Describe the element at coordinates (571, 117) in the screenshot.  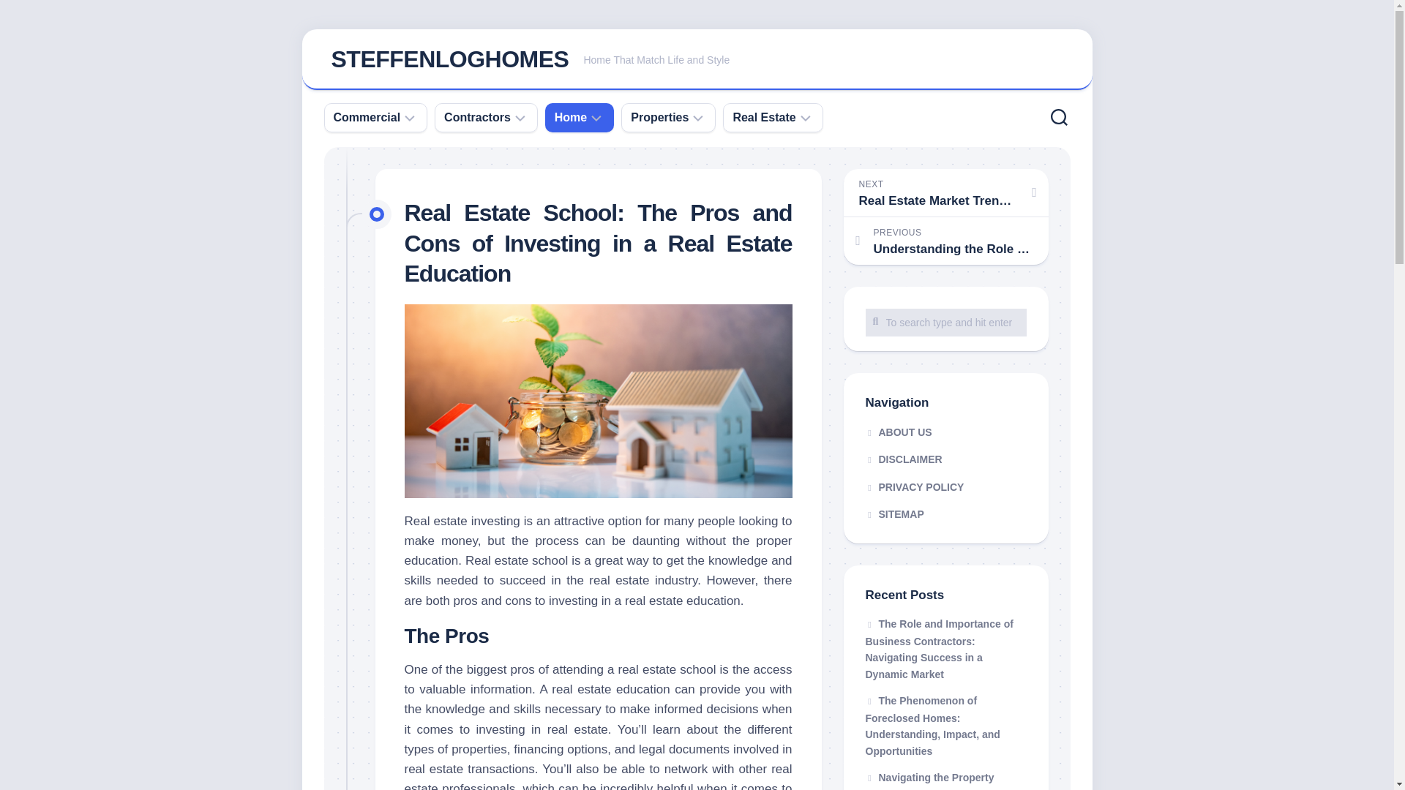
I see `Home` at that location.